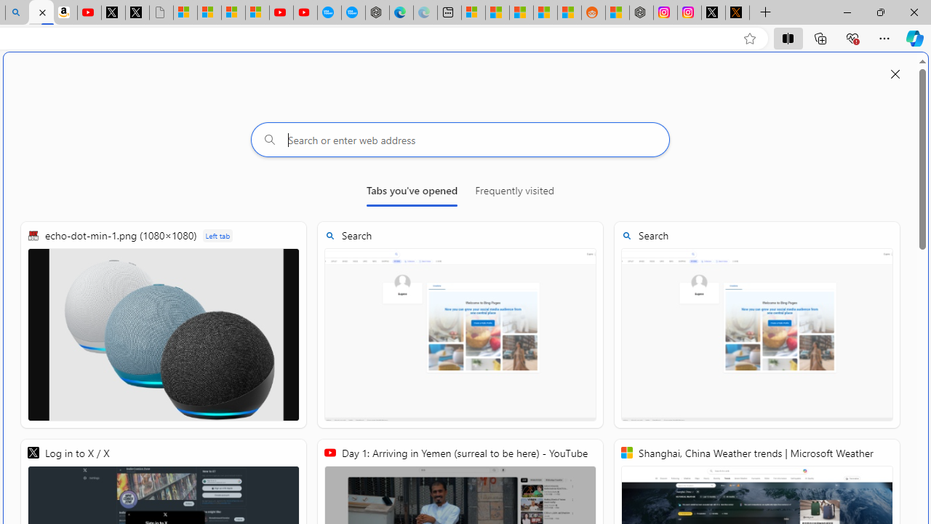 The image size is (931, 524). Describe the element at coordinates (353, 13) in the screenshot. I see `The most popular Google 'how to' searches` at that location.